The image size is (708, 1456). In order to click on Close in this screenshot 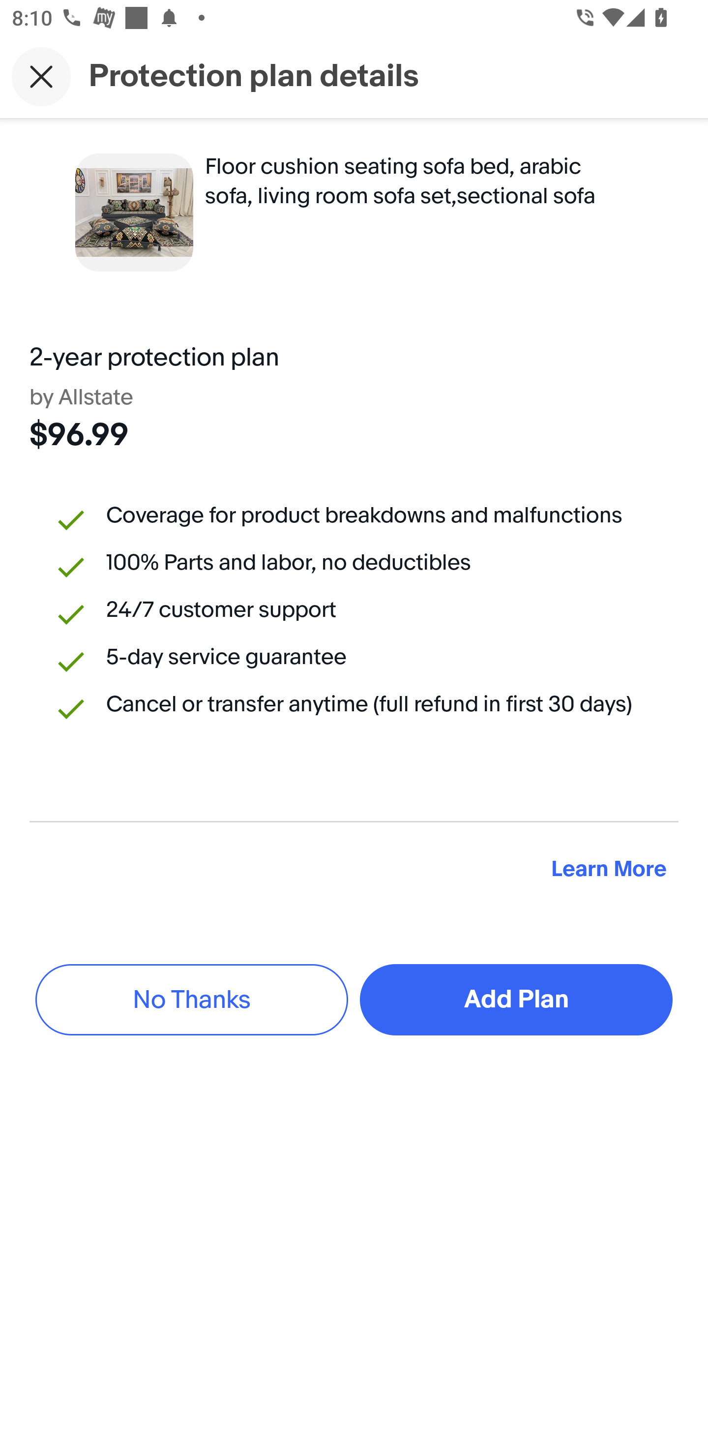, I will do `click(41, 76)`.